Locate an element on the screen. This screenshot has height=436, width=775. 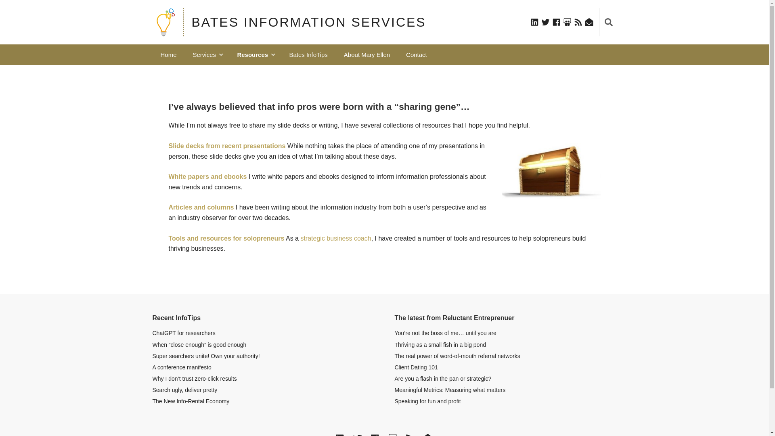
A conference manifesto is located at coordinates (182, 367).